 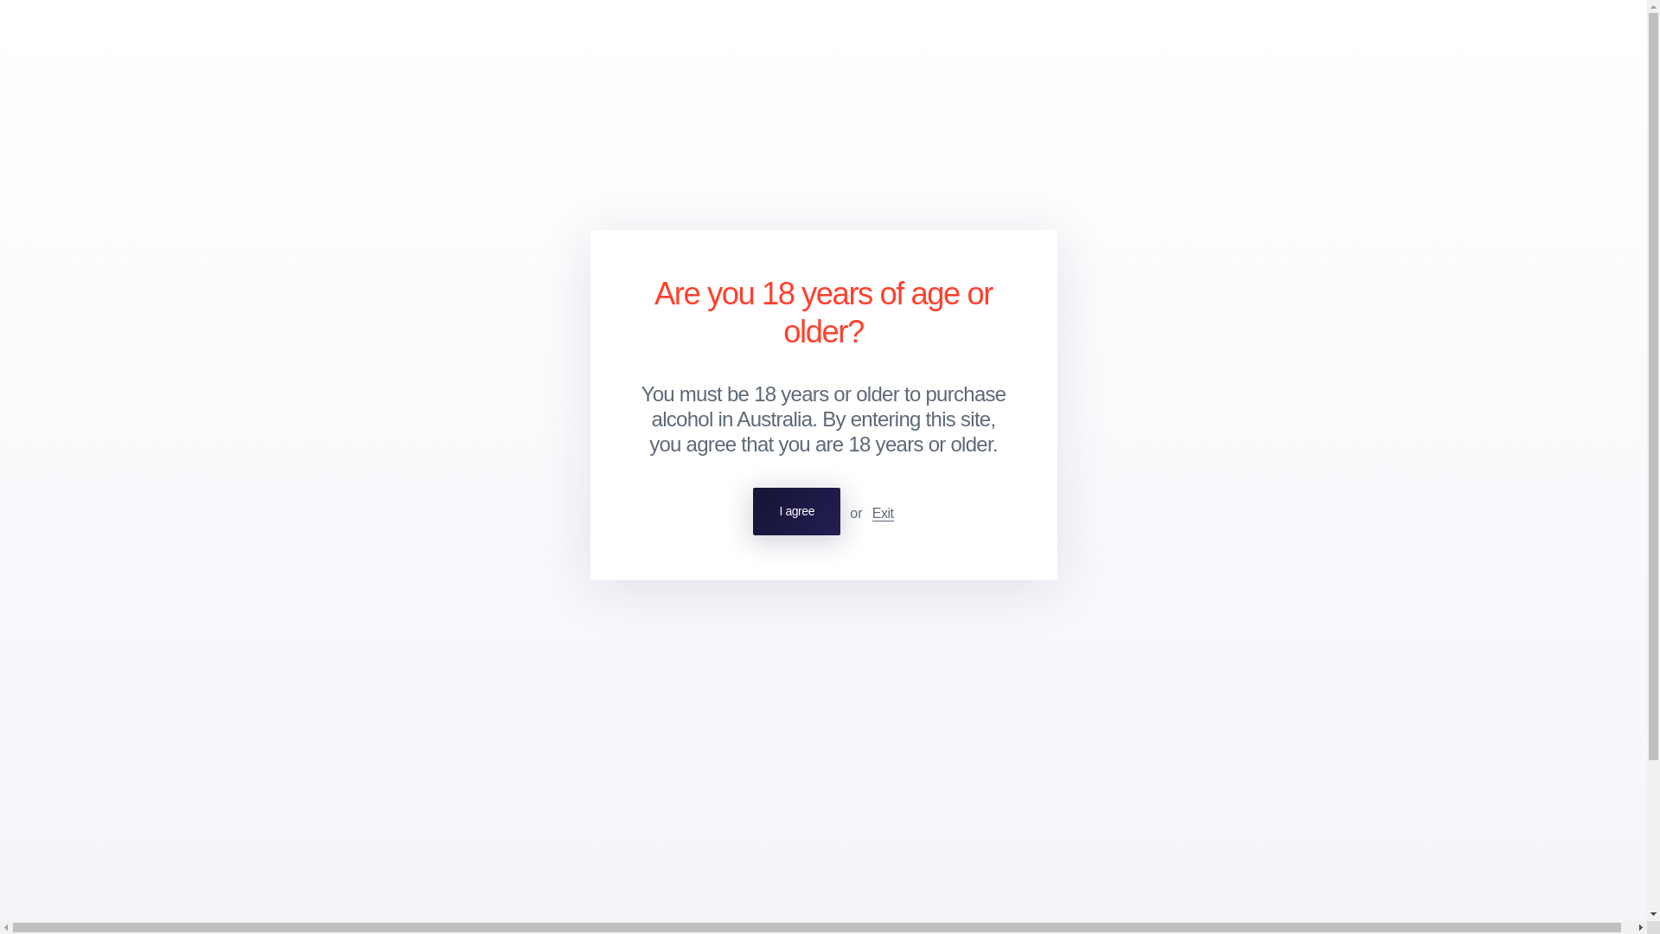 What do you see at coordinates (361, 535) in the screenshot?
I see `1` at bounding box center [361, 535].